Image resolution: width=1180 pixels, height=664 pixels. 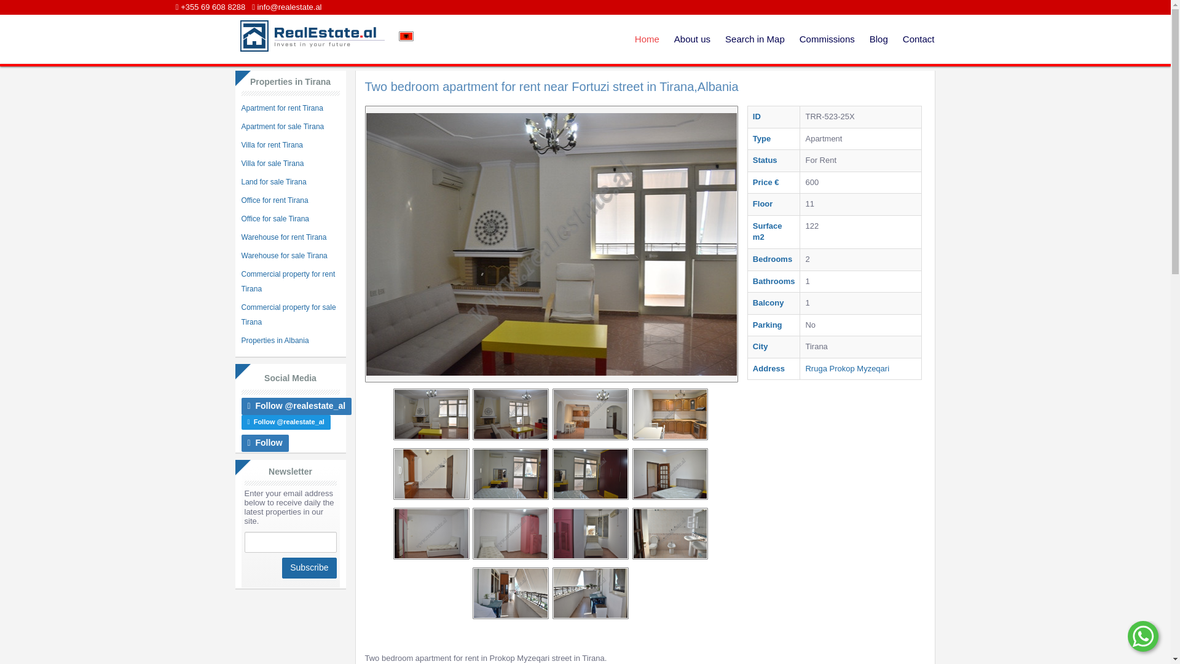 What do you see at coordinates (406, 36) in the screenshot?
I see `ALflag` at bounding box center [406, 36].